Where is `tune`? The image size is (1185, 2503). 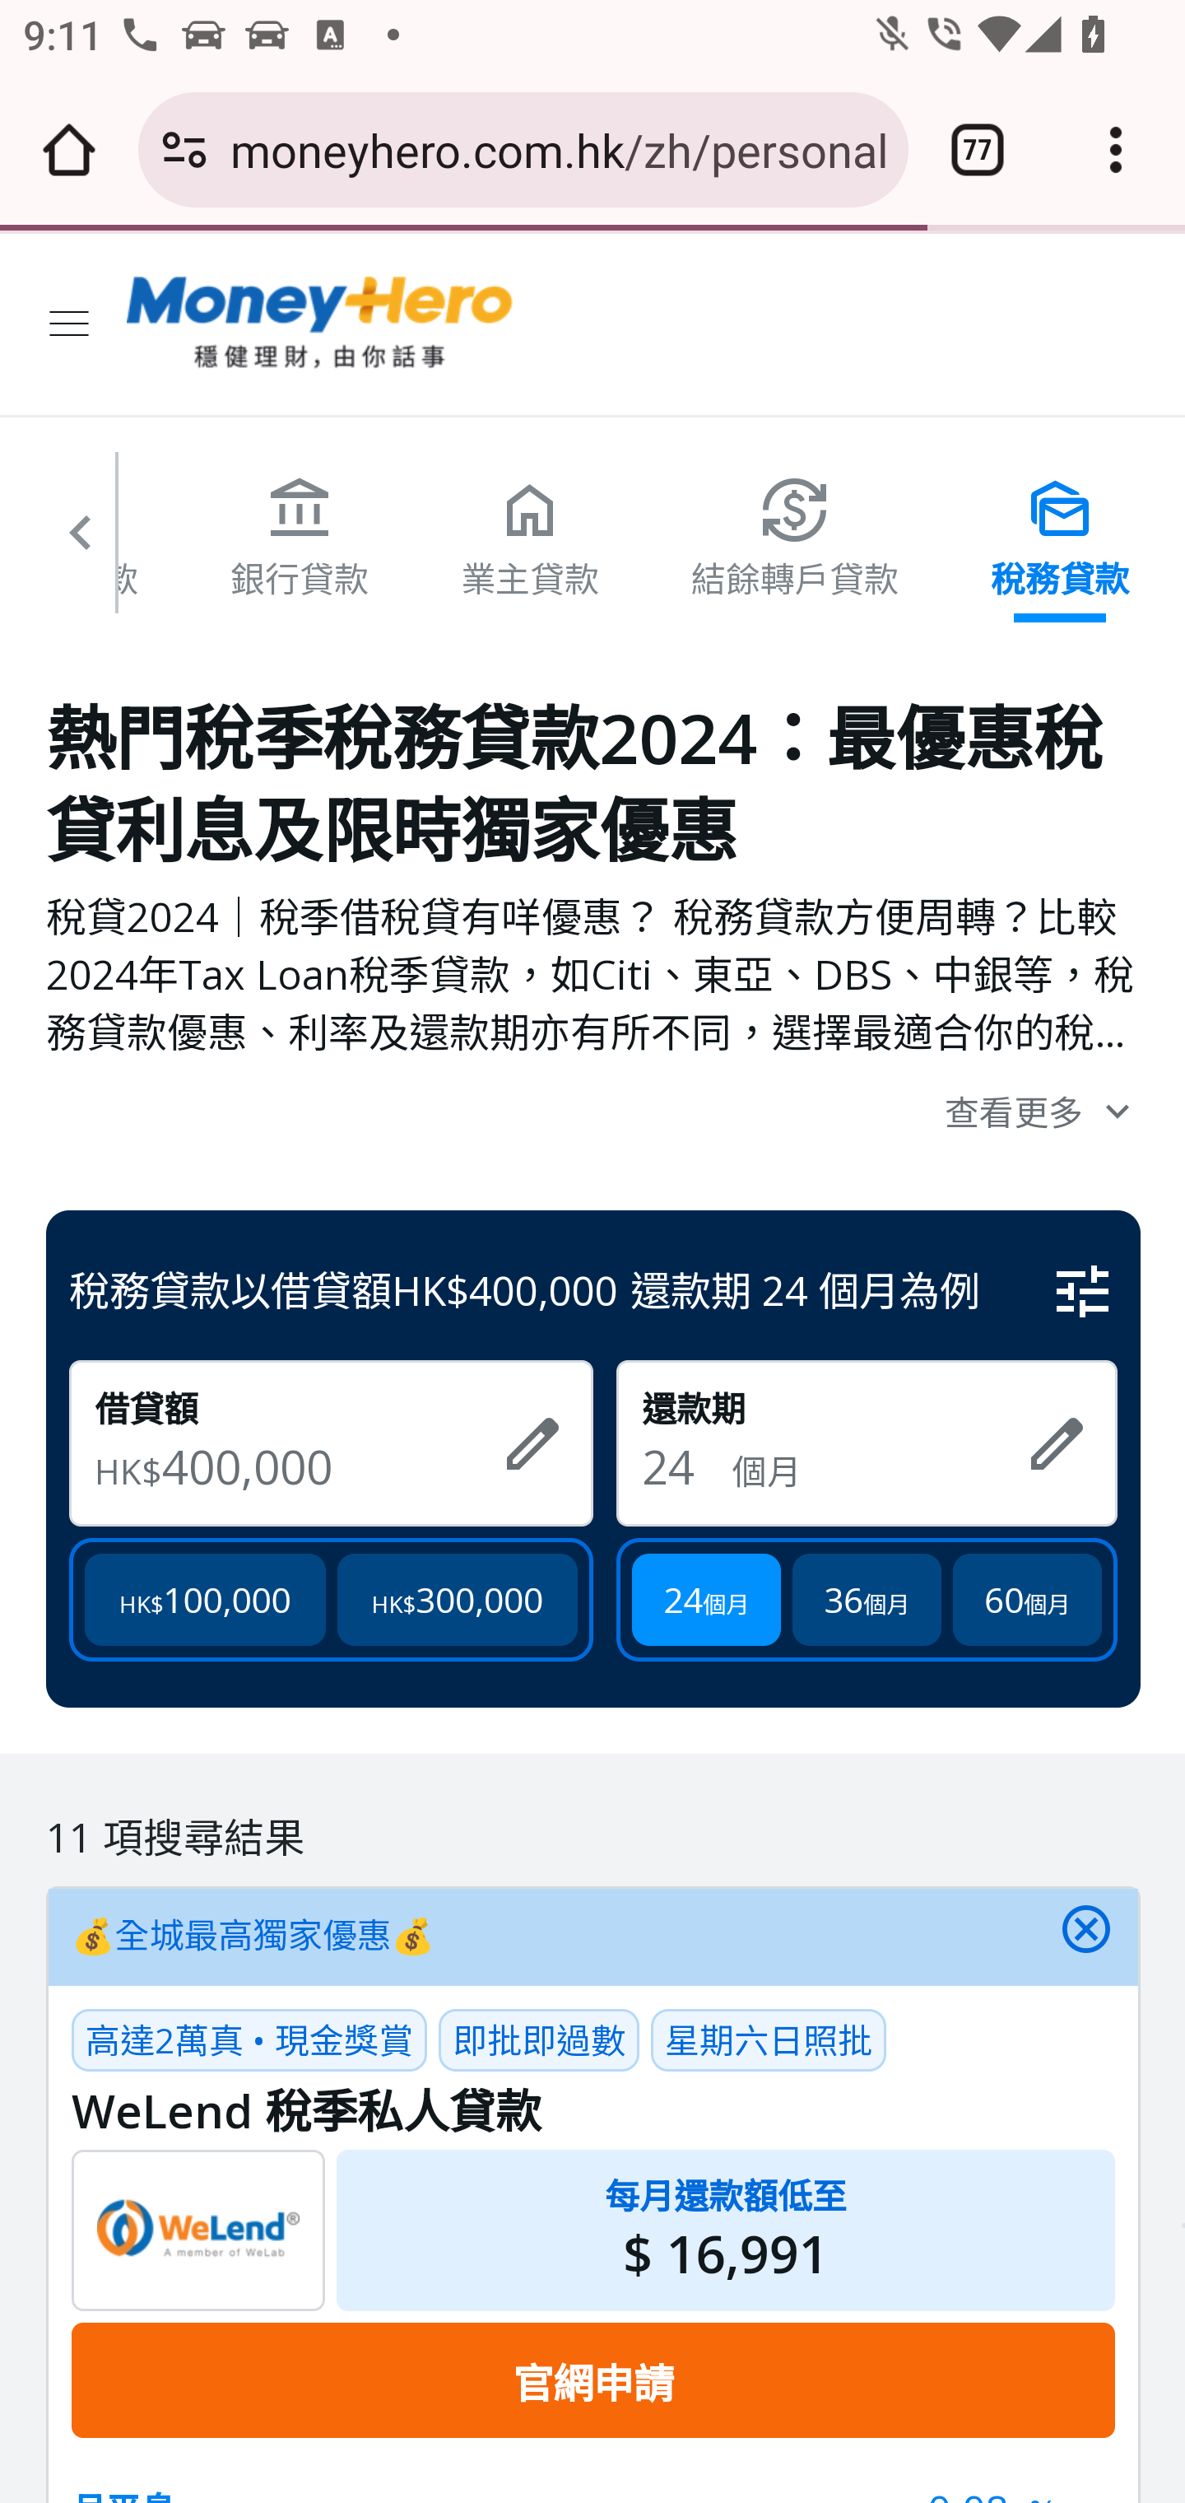 tune is located at coordinates (1084, 1291).